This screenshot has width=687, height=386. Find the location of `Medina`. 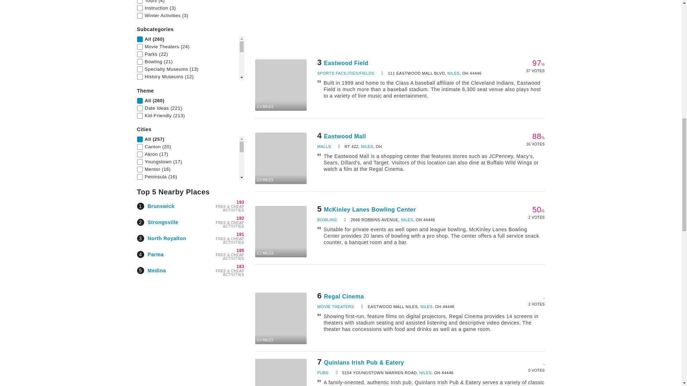

Medina is located at coordinates (156, 270).